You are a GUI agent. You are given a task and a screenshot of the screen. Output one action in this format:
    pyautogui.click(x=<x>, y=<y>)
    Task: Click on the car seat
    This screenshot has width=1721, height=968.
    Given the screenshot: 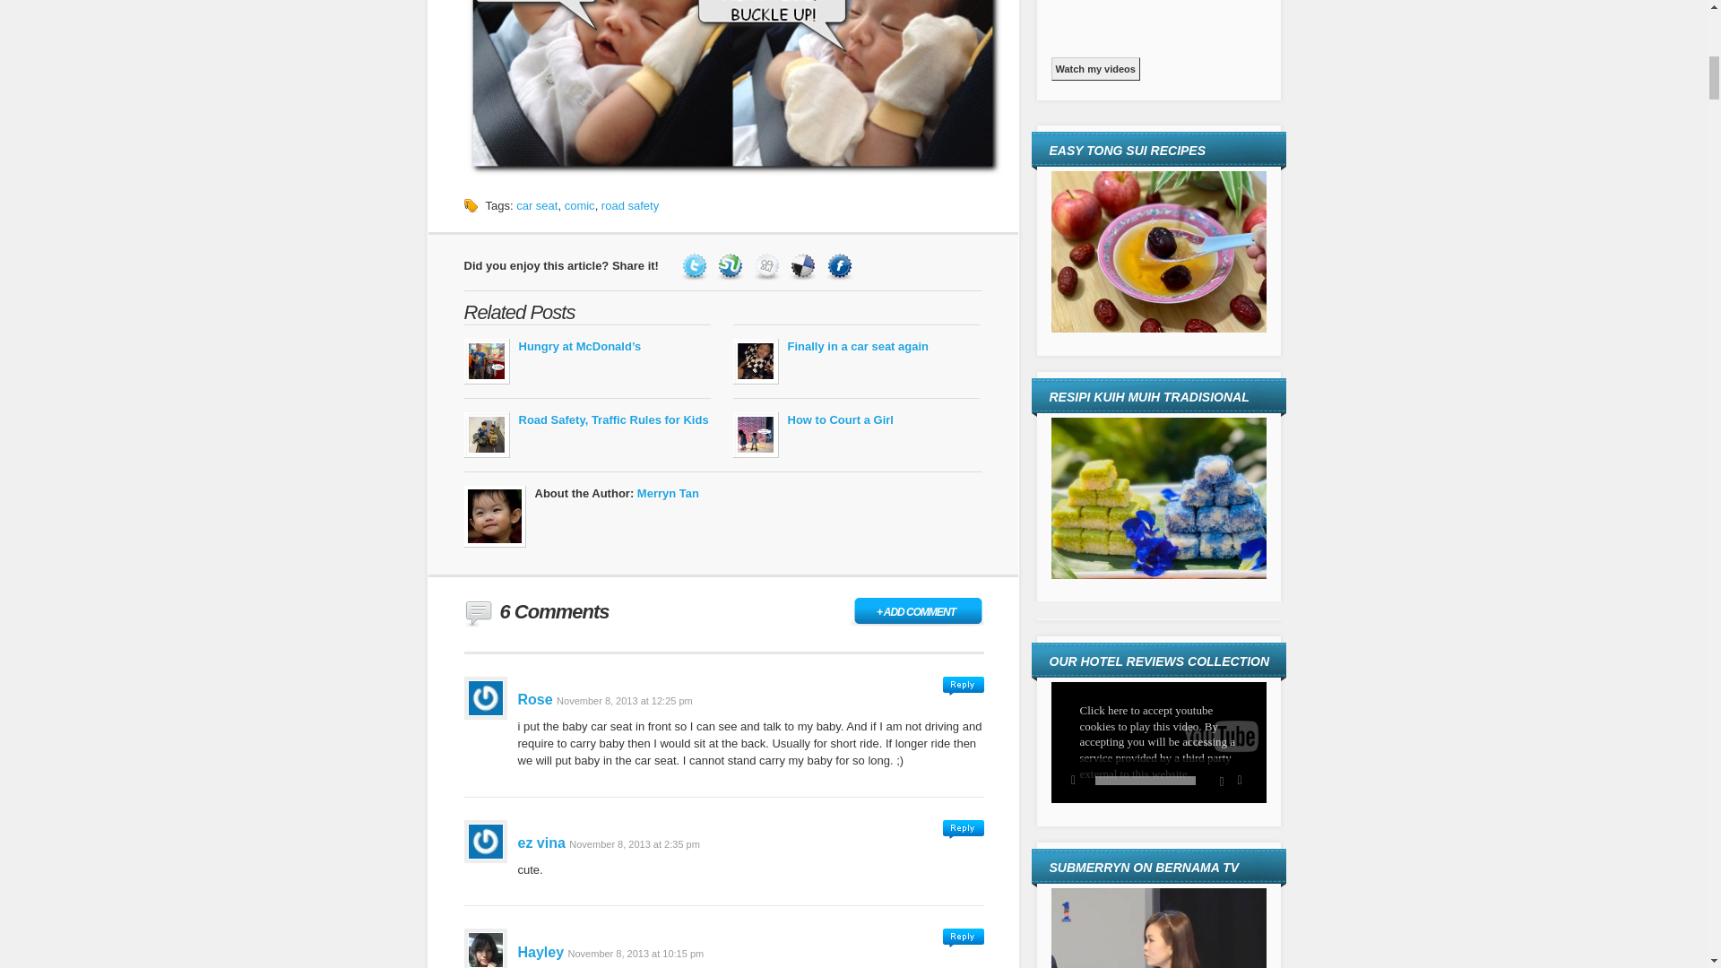 What is the action you would take?
    pyautogui.click(x=537, y=205)
    